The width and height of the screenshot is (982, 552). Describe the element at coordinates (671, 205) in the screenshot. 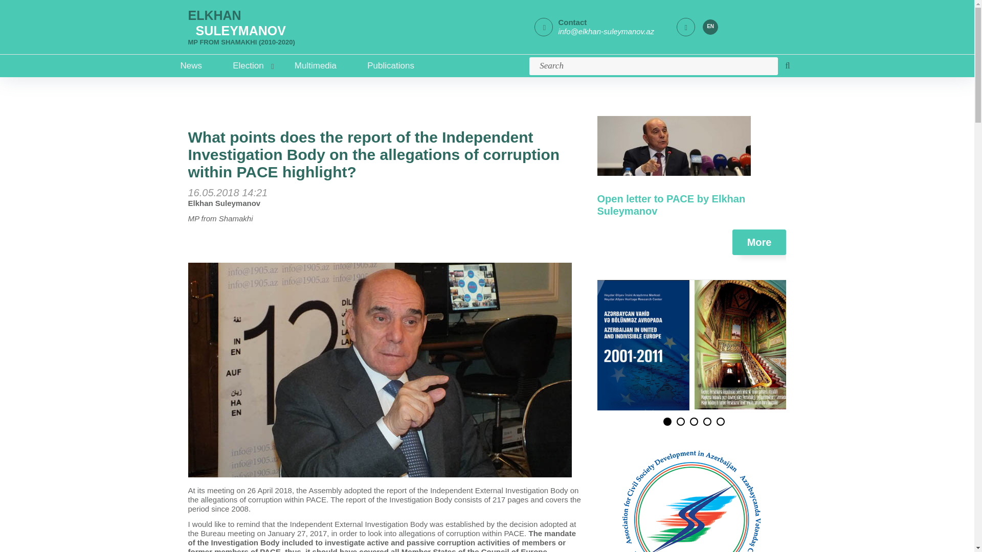

I see `Open letter to PACE by Elkhan Suleymanov` at that location.